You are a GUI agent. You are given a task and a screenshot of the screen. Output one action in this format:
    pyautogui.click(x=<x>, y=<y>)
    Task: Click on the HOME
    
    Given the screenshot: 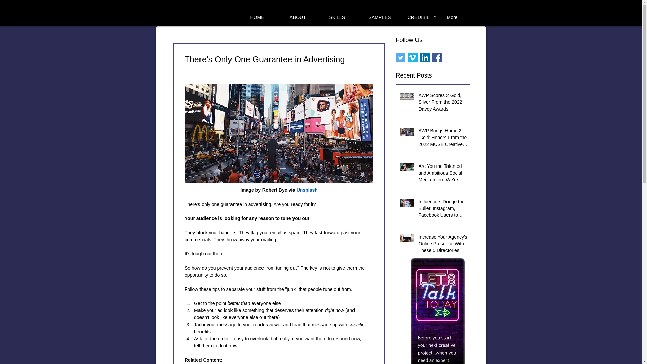 What is the action you would take?
    pyautogui.click(x=266, y=14)
    